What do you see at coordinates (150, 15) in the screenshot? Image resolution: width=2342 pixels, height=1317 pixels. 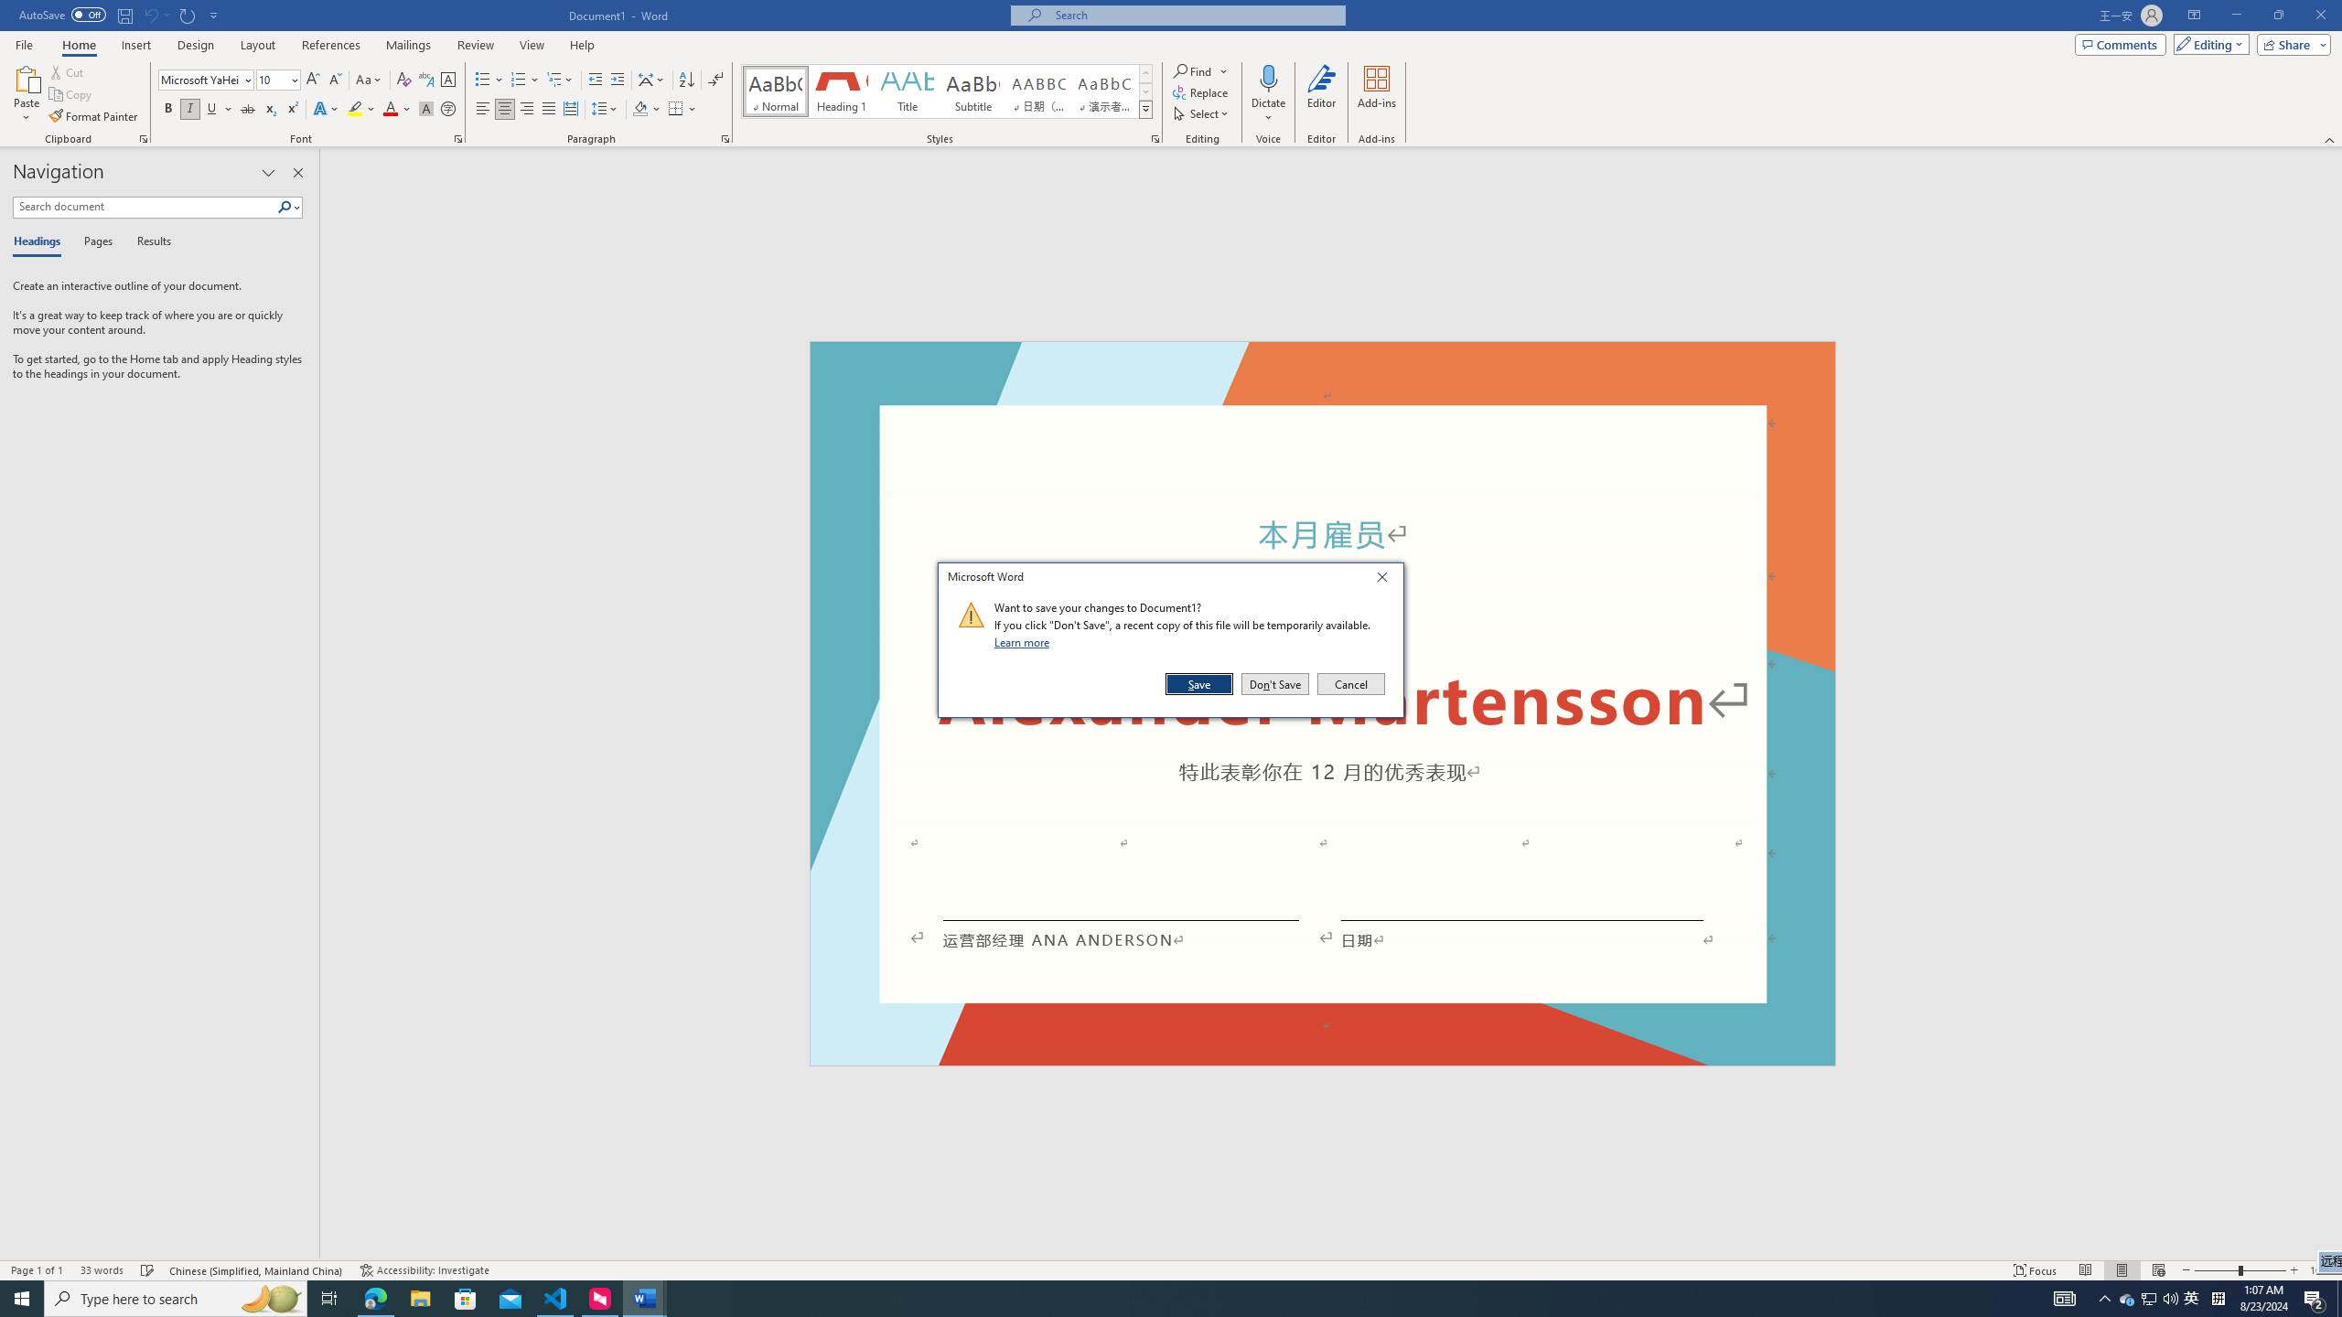 I see `Can't Undo` at bounding box center [150, 15].